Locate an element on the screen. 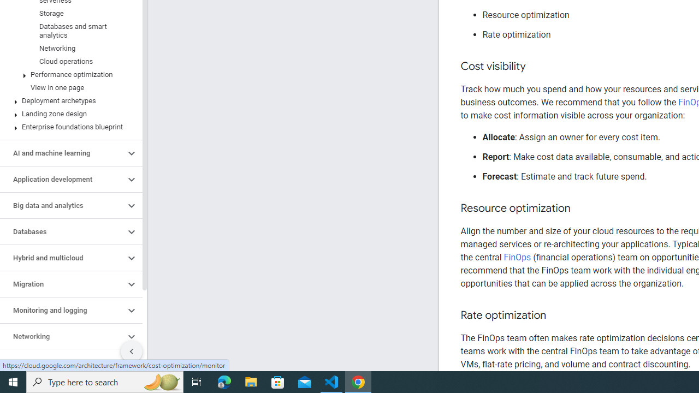  Storage is located at coordinates (69, 13).